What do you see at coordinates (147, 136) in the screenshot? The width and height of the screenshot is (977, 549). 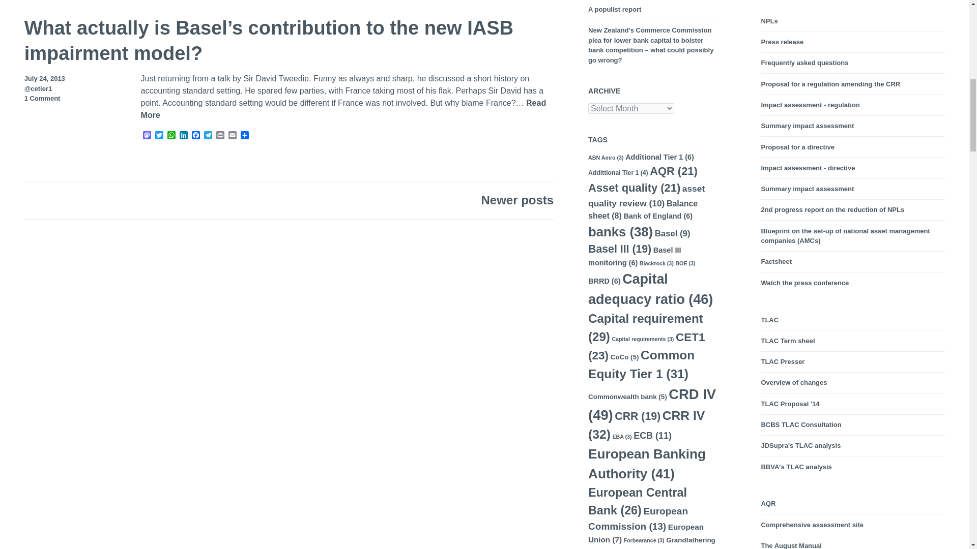 I see `Mastodon` at bounding box center [147, 136].